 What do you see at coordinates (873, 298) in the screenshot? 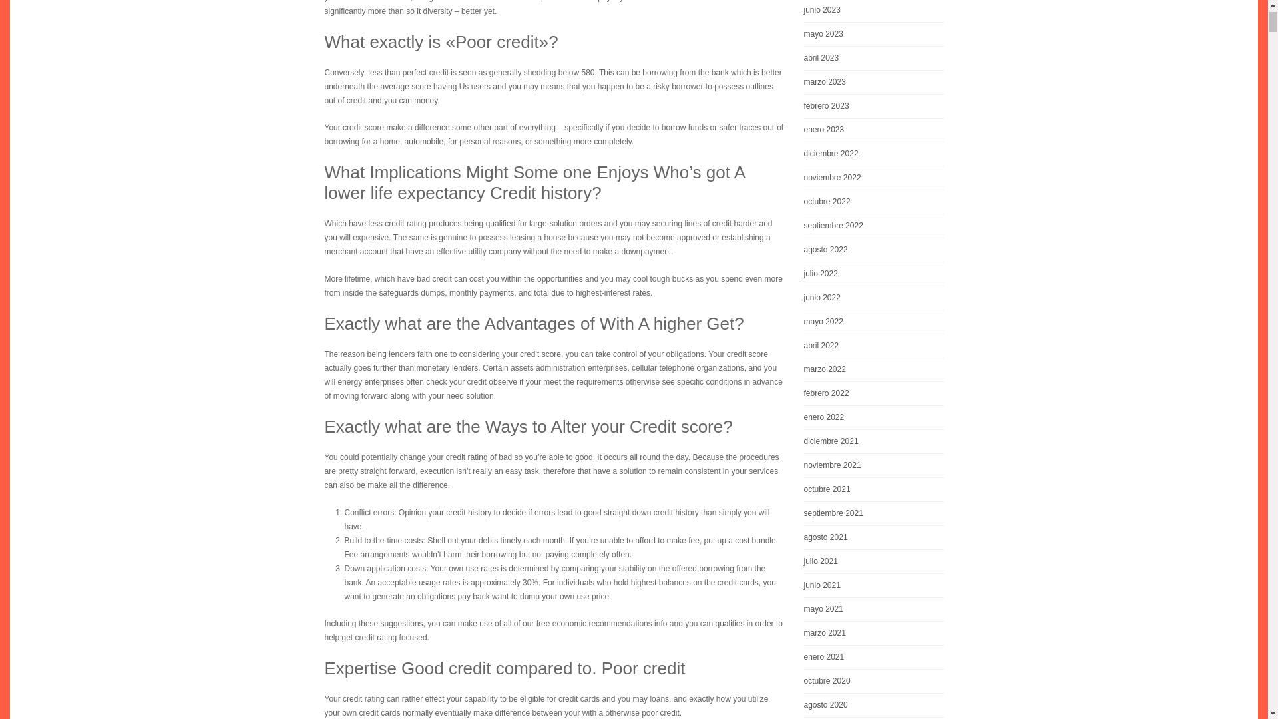
I see `junio 2022` at bounding box center [873, 298].